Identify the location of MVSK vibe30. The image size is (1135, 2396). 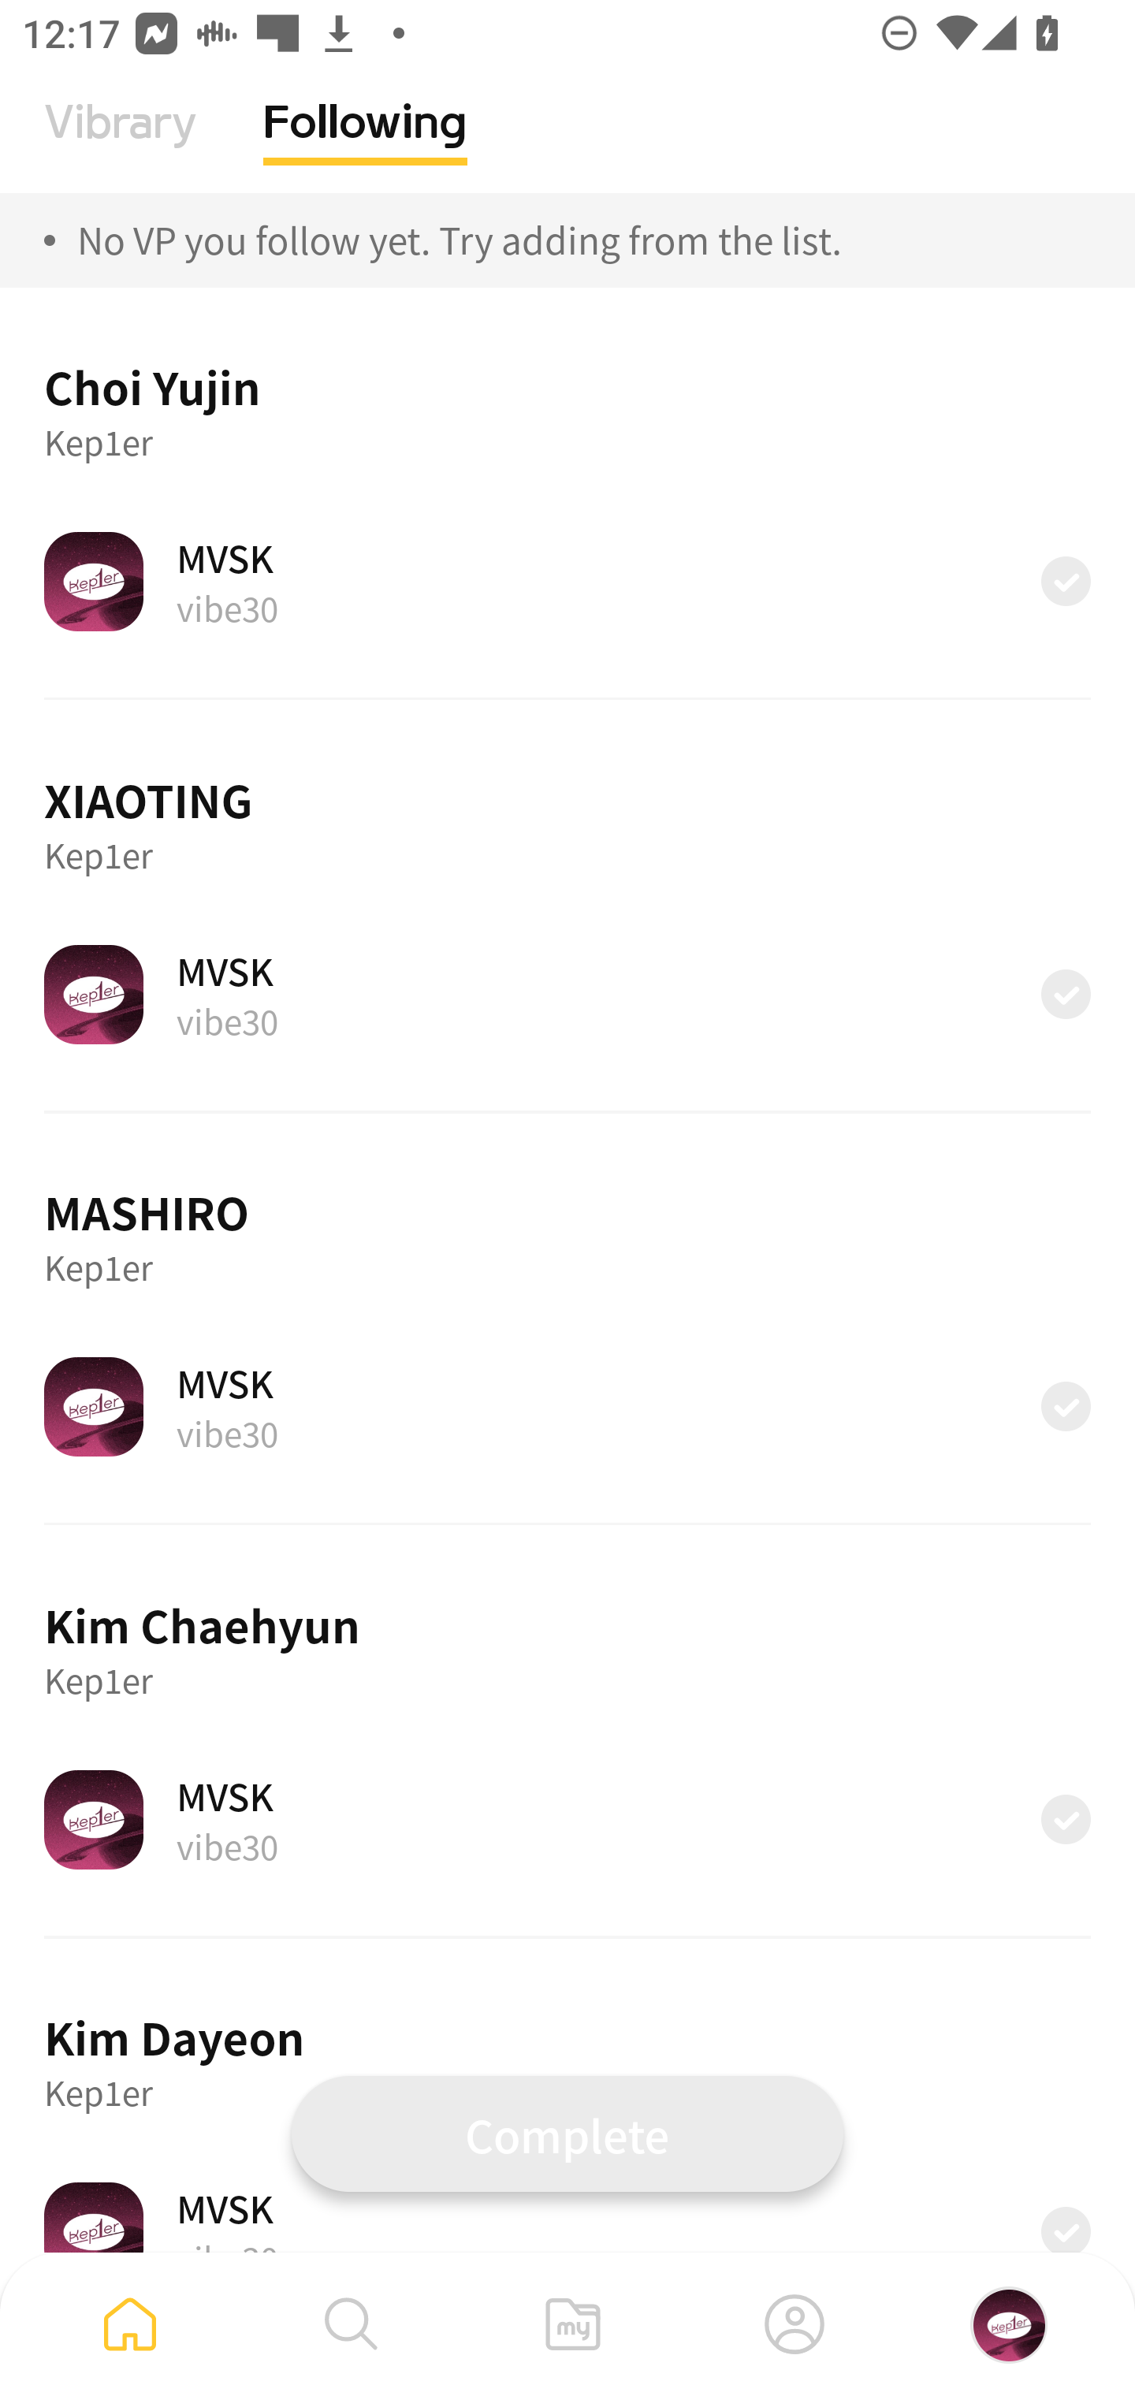
(567, 1406).